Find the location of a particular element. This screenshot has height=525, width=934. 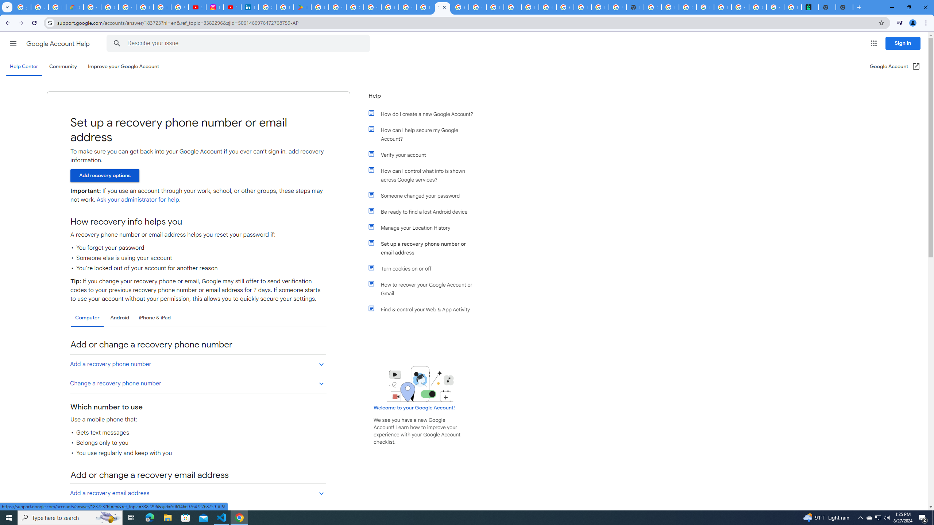

Google Cloud Platform is located at coordinates (547, 7).